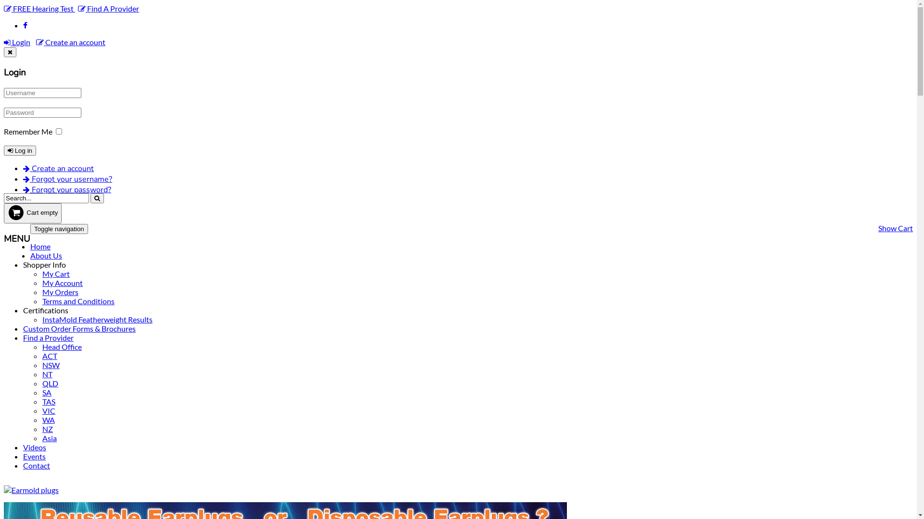  What do you see at coordinates (35, 457) in the screenshot?
I see `Events` at bounding box center [35, 457].